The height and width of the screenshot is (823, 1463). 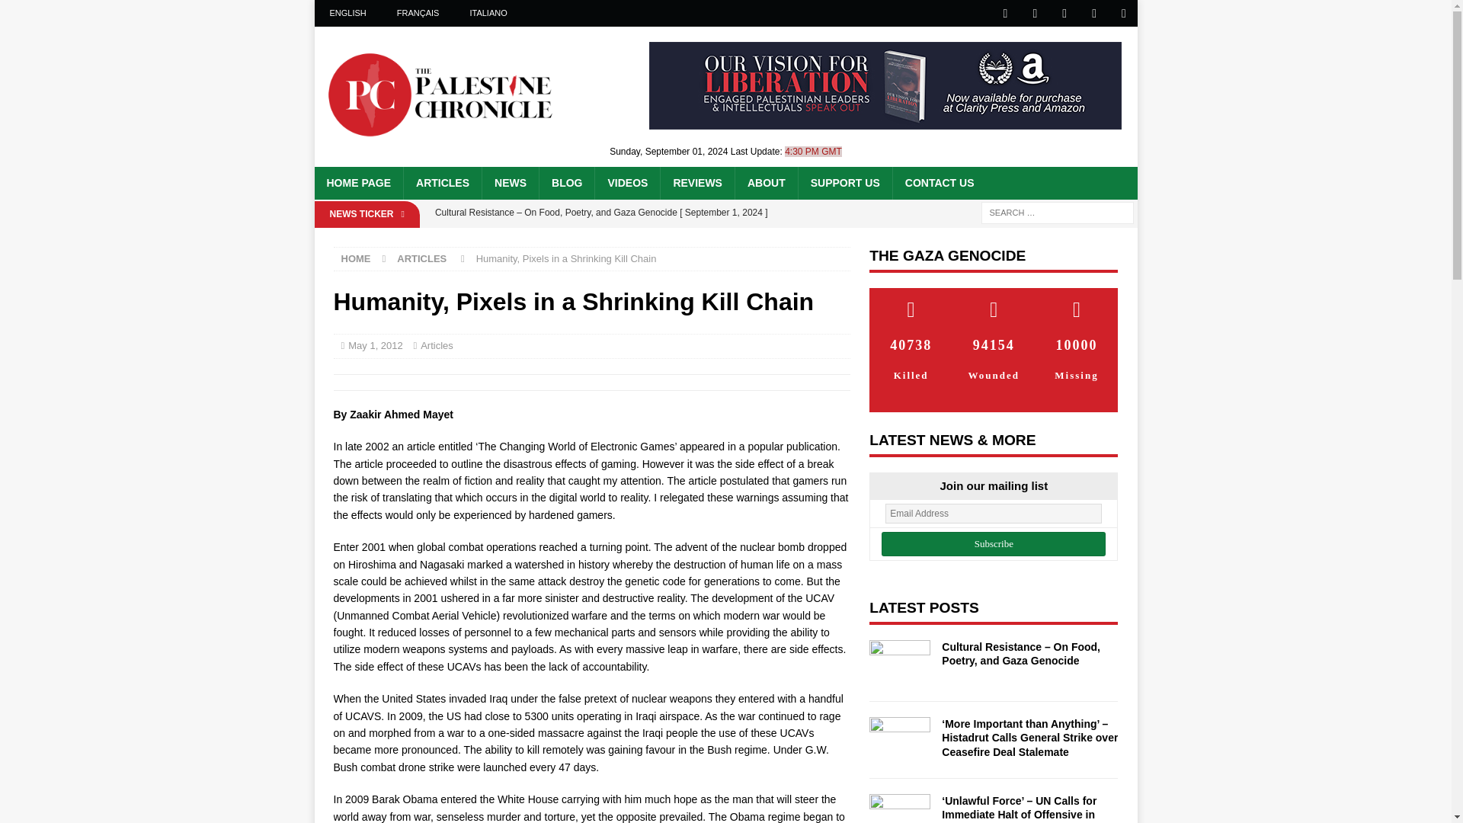 What do you see at coordinates (488, 13) in the screenshot?
I see `ITALIANO` at bounding box center [488, 13].